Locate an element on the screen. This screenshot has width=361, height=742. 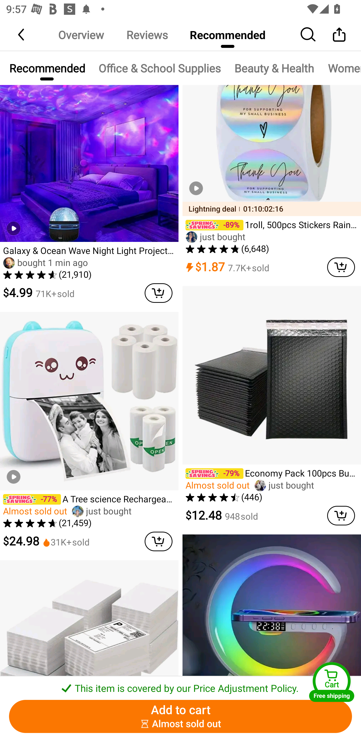
cart delete is located at coordinates (158, 293).